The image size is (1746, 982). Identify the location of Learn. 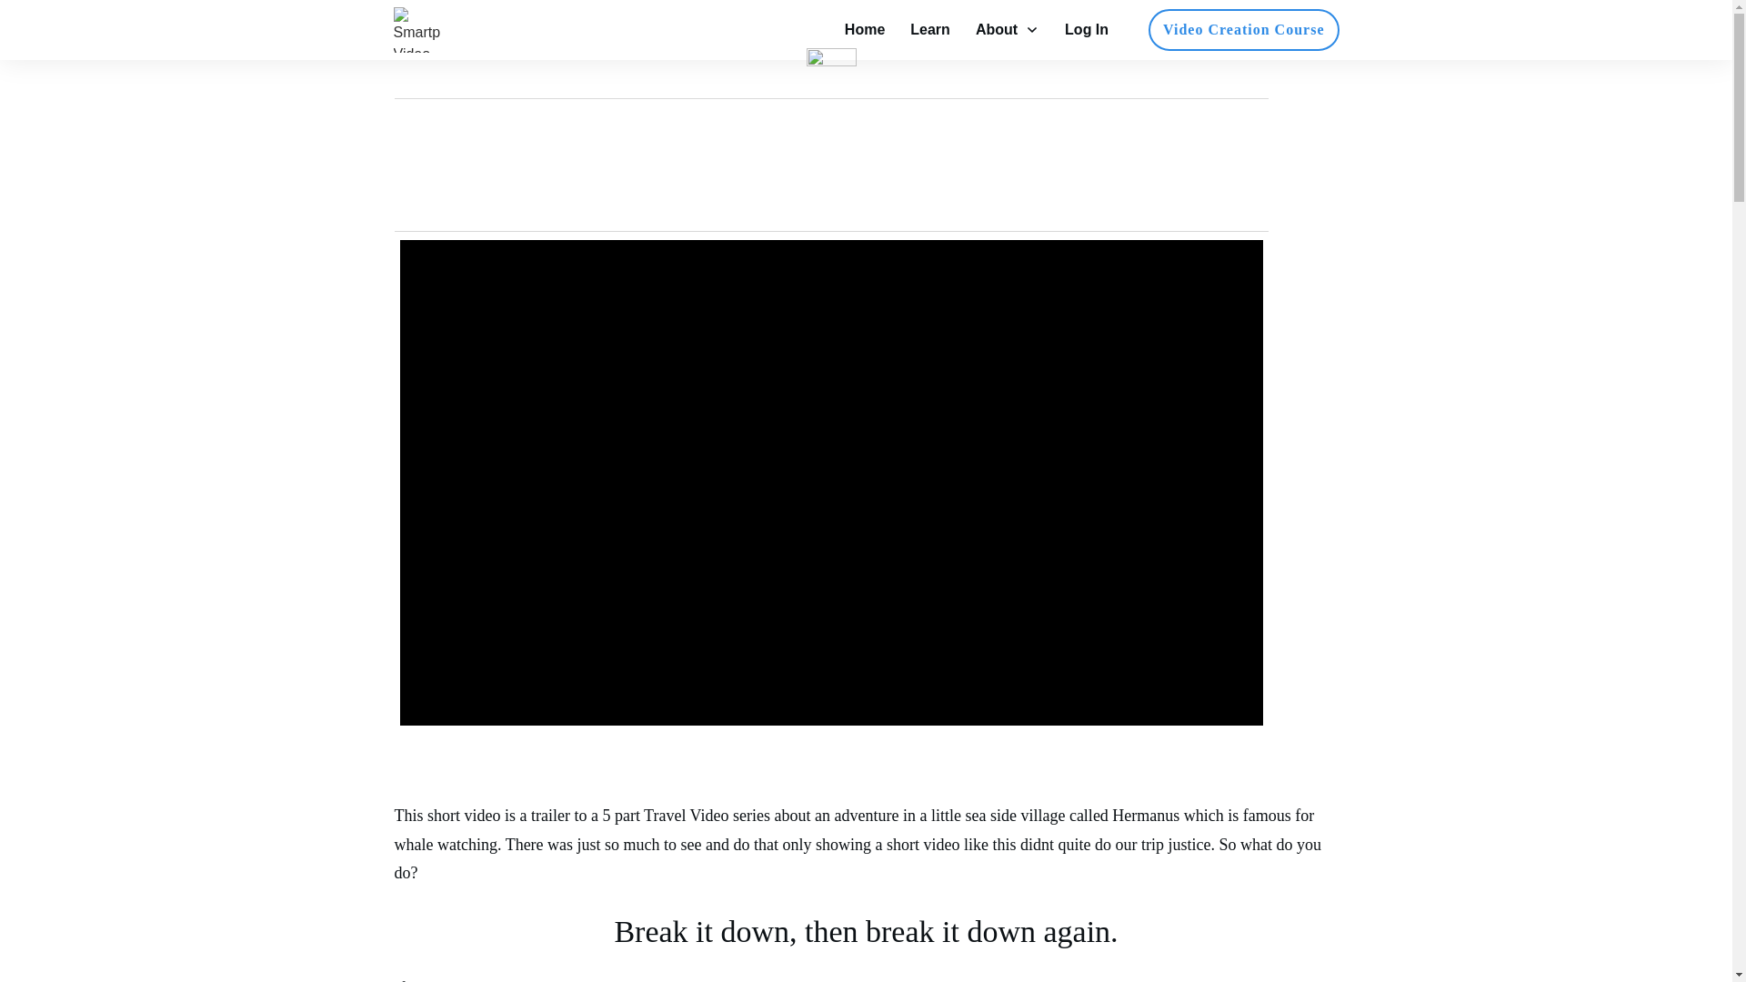
(929, 29).